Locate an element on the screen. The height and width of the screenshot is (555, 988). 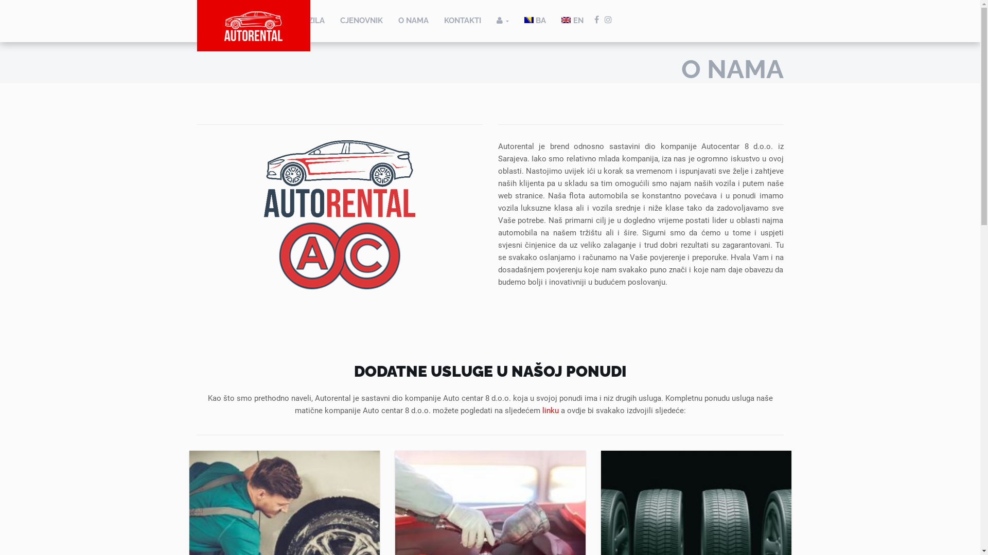
KONTAKTI is located at coordinates (463, 21).